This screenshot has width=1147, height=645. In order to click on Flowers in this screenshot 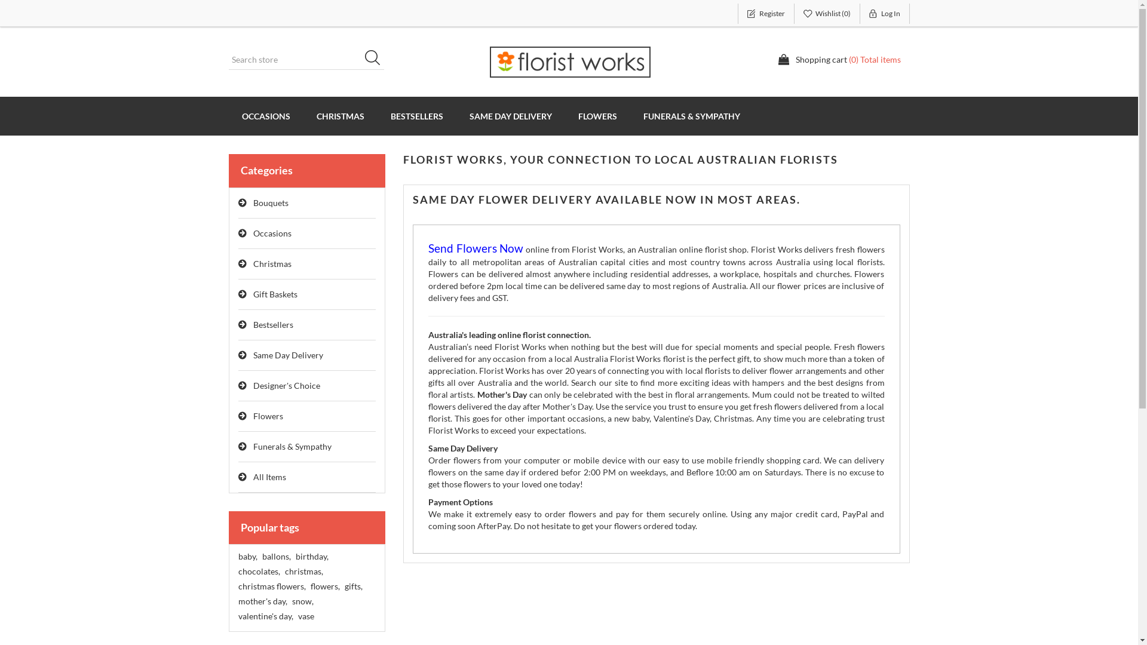, I will do `click(307, 417)`.